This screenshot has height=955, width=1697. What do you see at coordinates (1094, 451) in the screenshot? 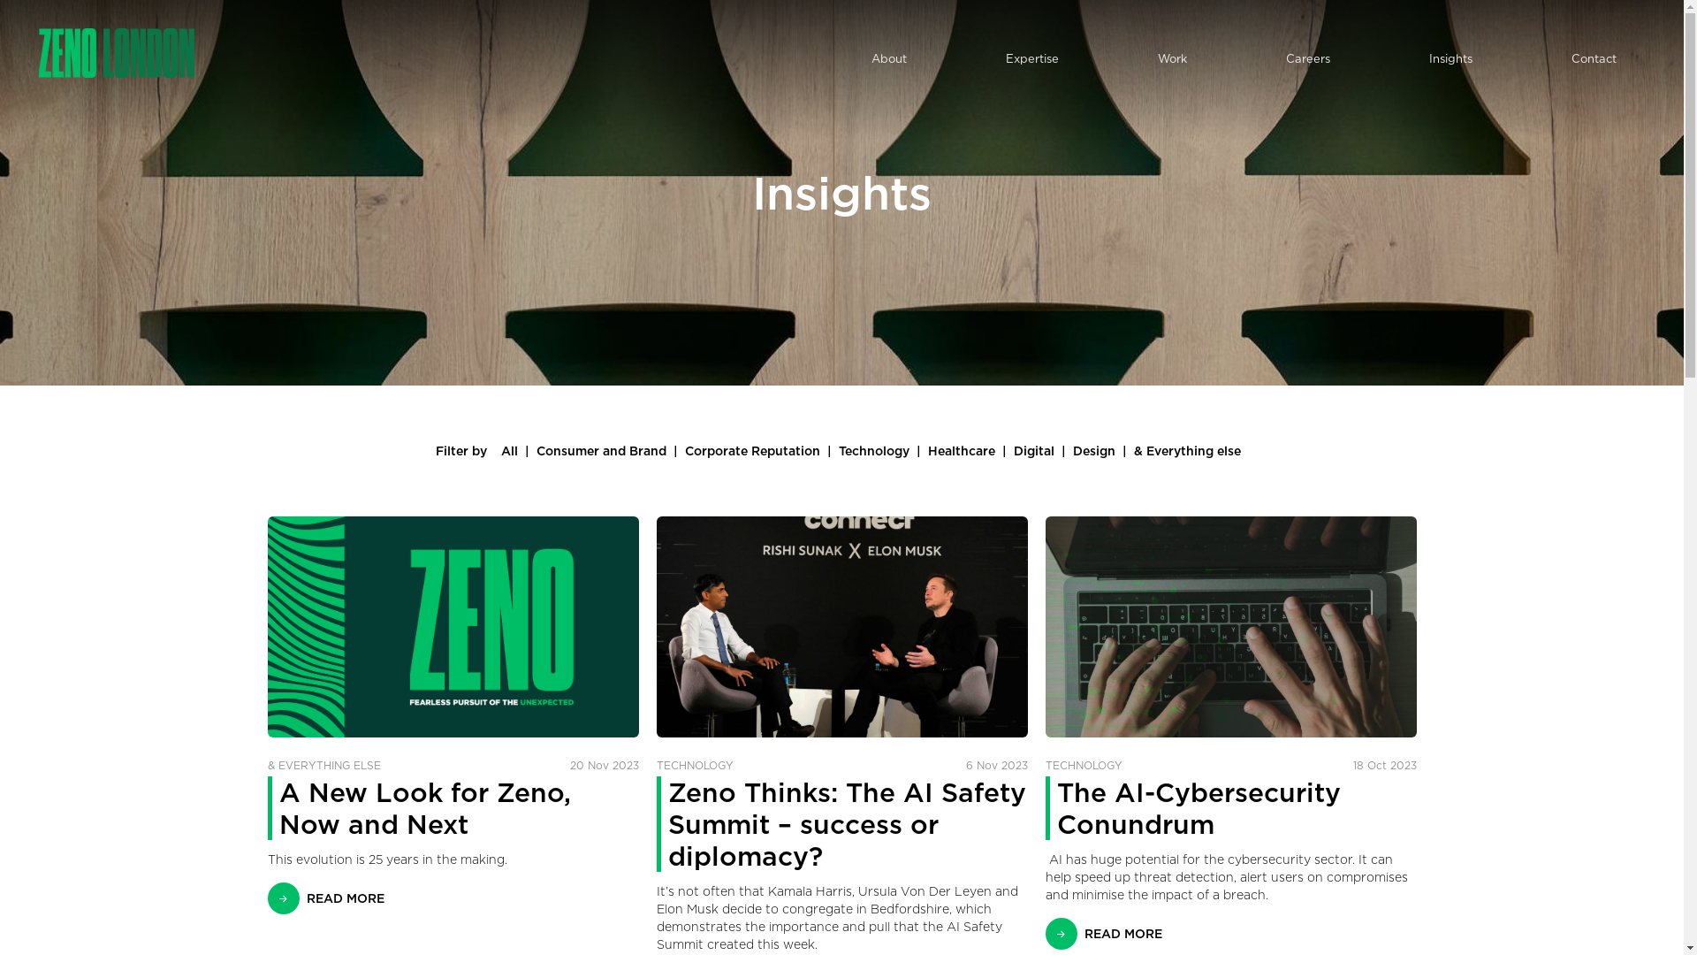
I see `Design` at bounding box center [1094, 451].